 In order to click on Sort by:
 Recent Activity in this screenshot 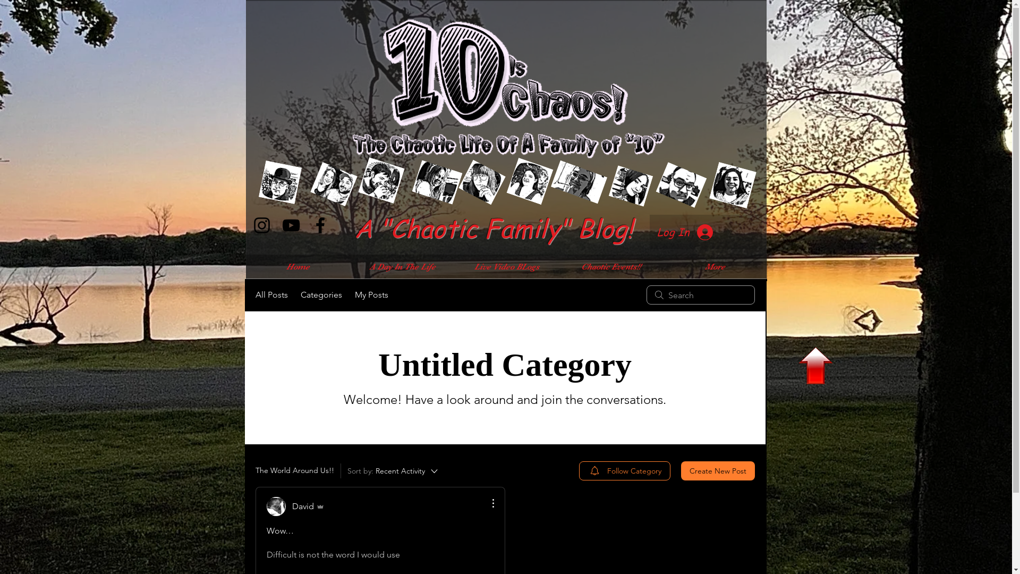, I will do `click(393, 471)`.